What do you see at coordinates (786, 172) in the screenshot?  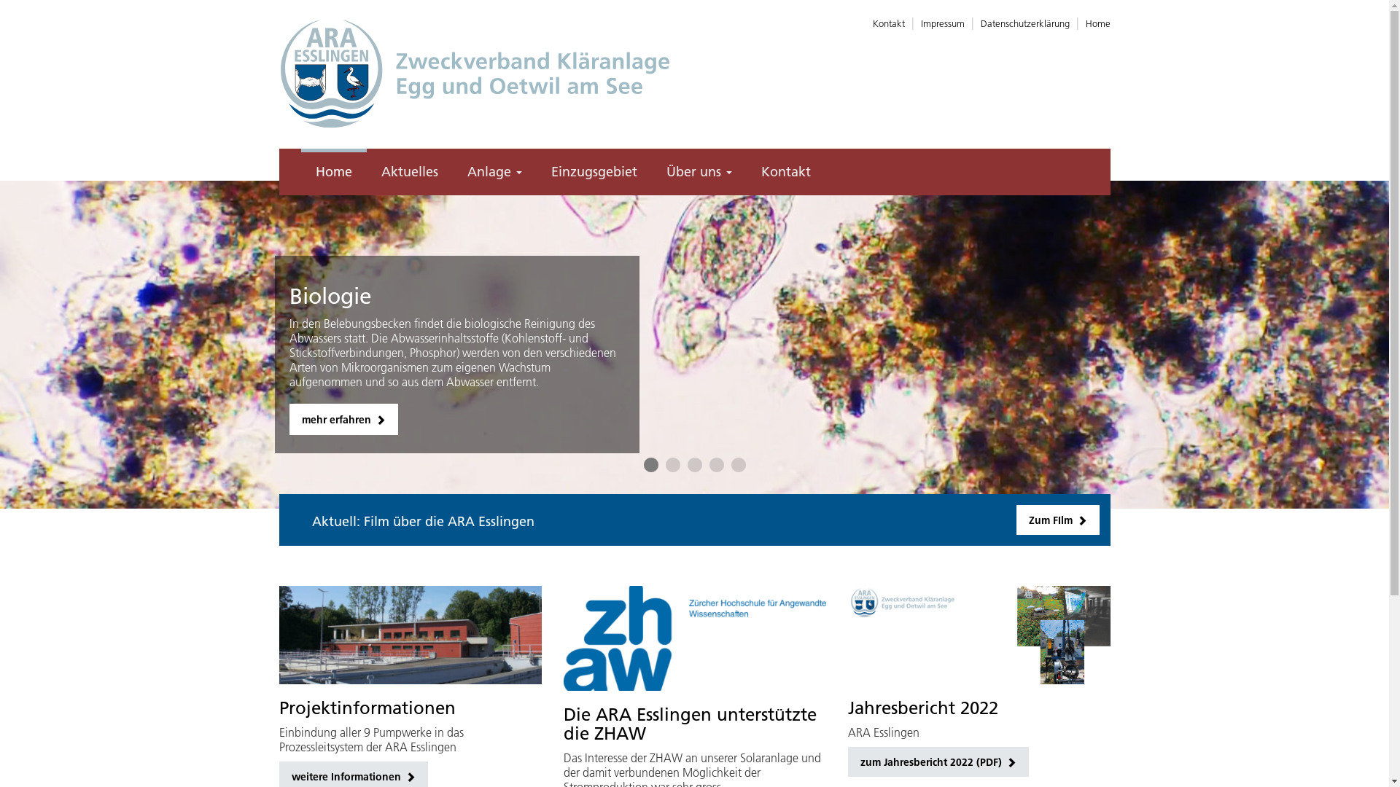 I see `Kontakt` at bounding box center [786, 172].